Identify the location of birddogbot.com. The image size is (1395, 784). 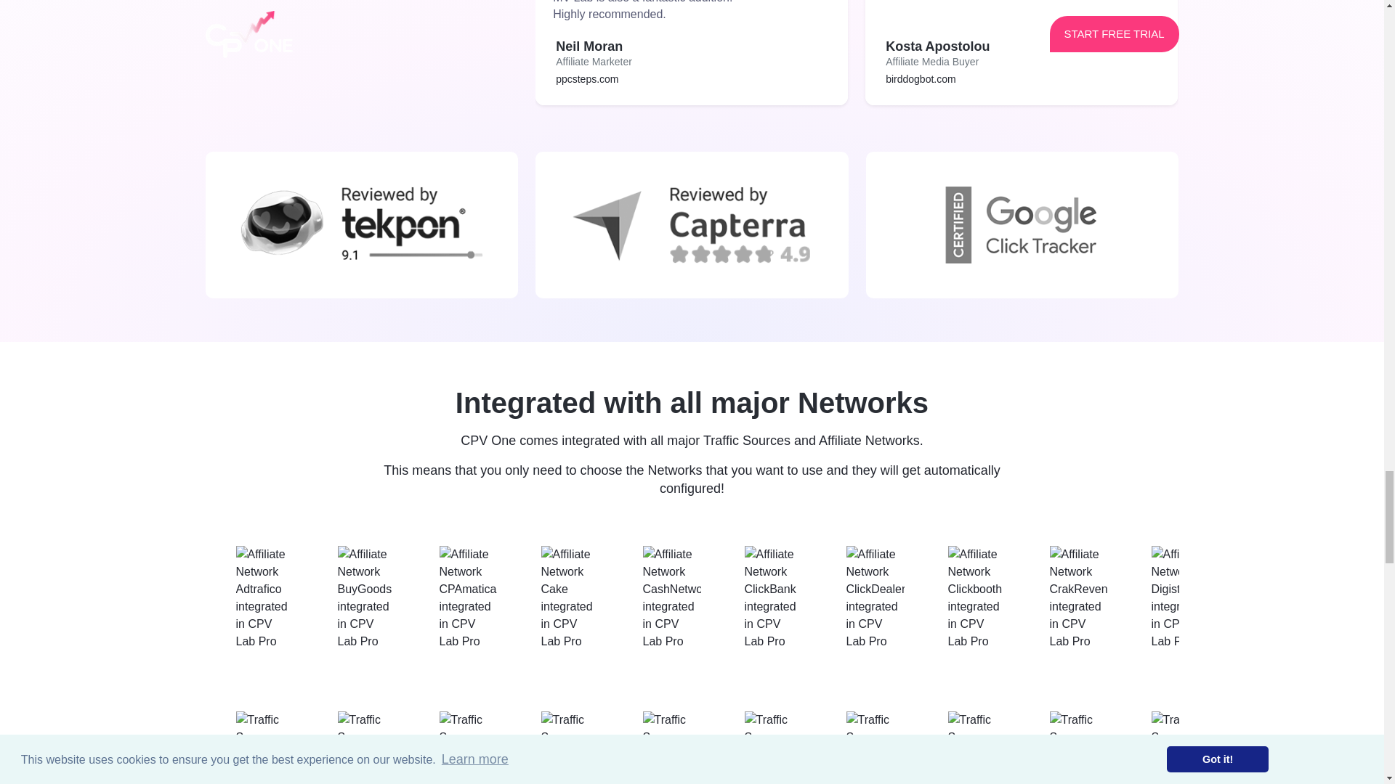
(921, 78).